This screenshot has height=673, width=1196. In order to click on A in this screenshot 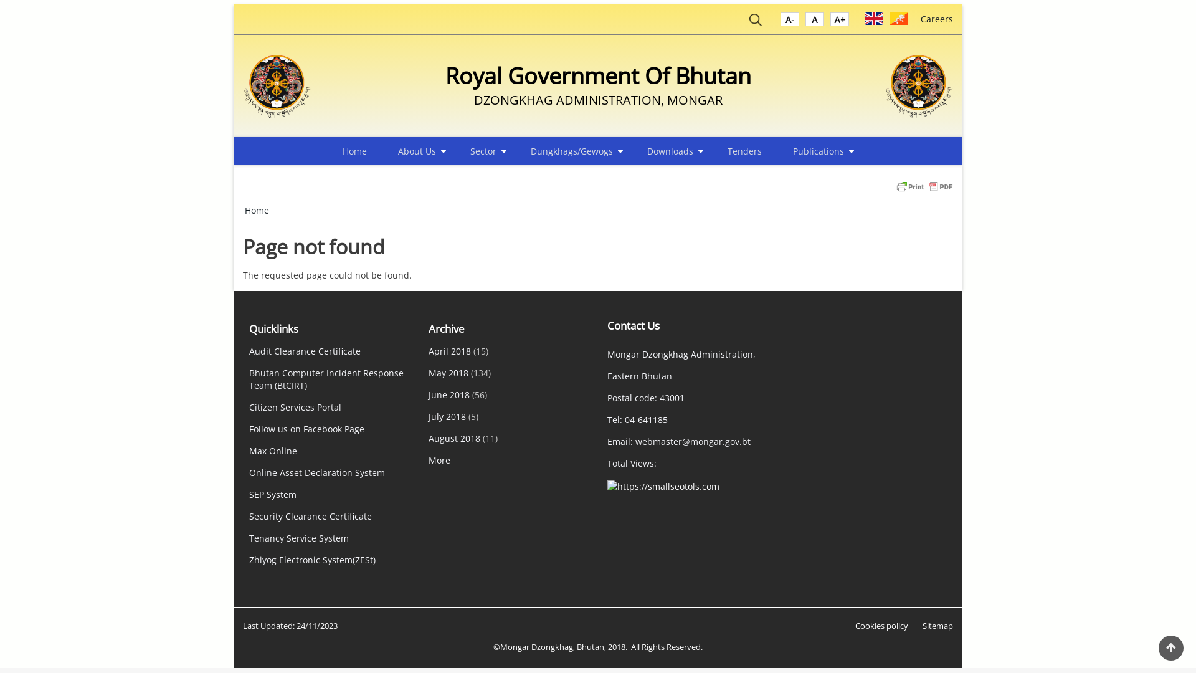, I will do `click(815, 22)`.